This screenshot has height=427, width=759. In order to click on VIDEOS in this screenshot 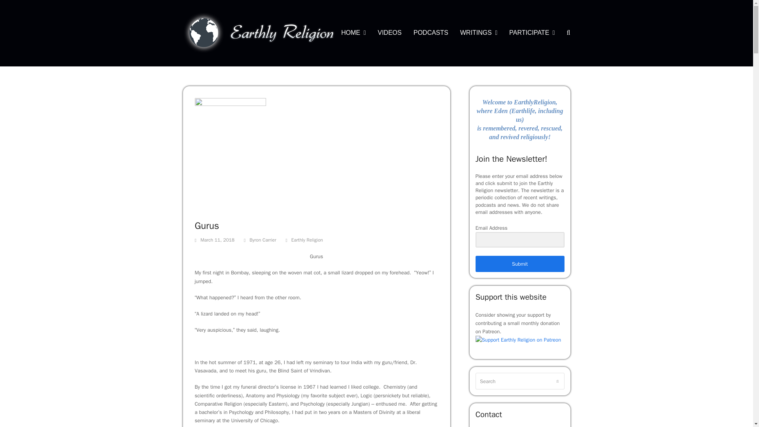, I will do `click(389, 33)`.